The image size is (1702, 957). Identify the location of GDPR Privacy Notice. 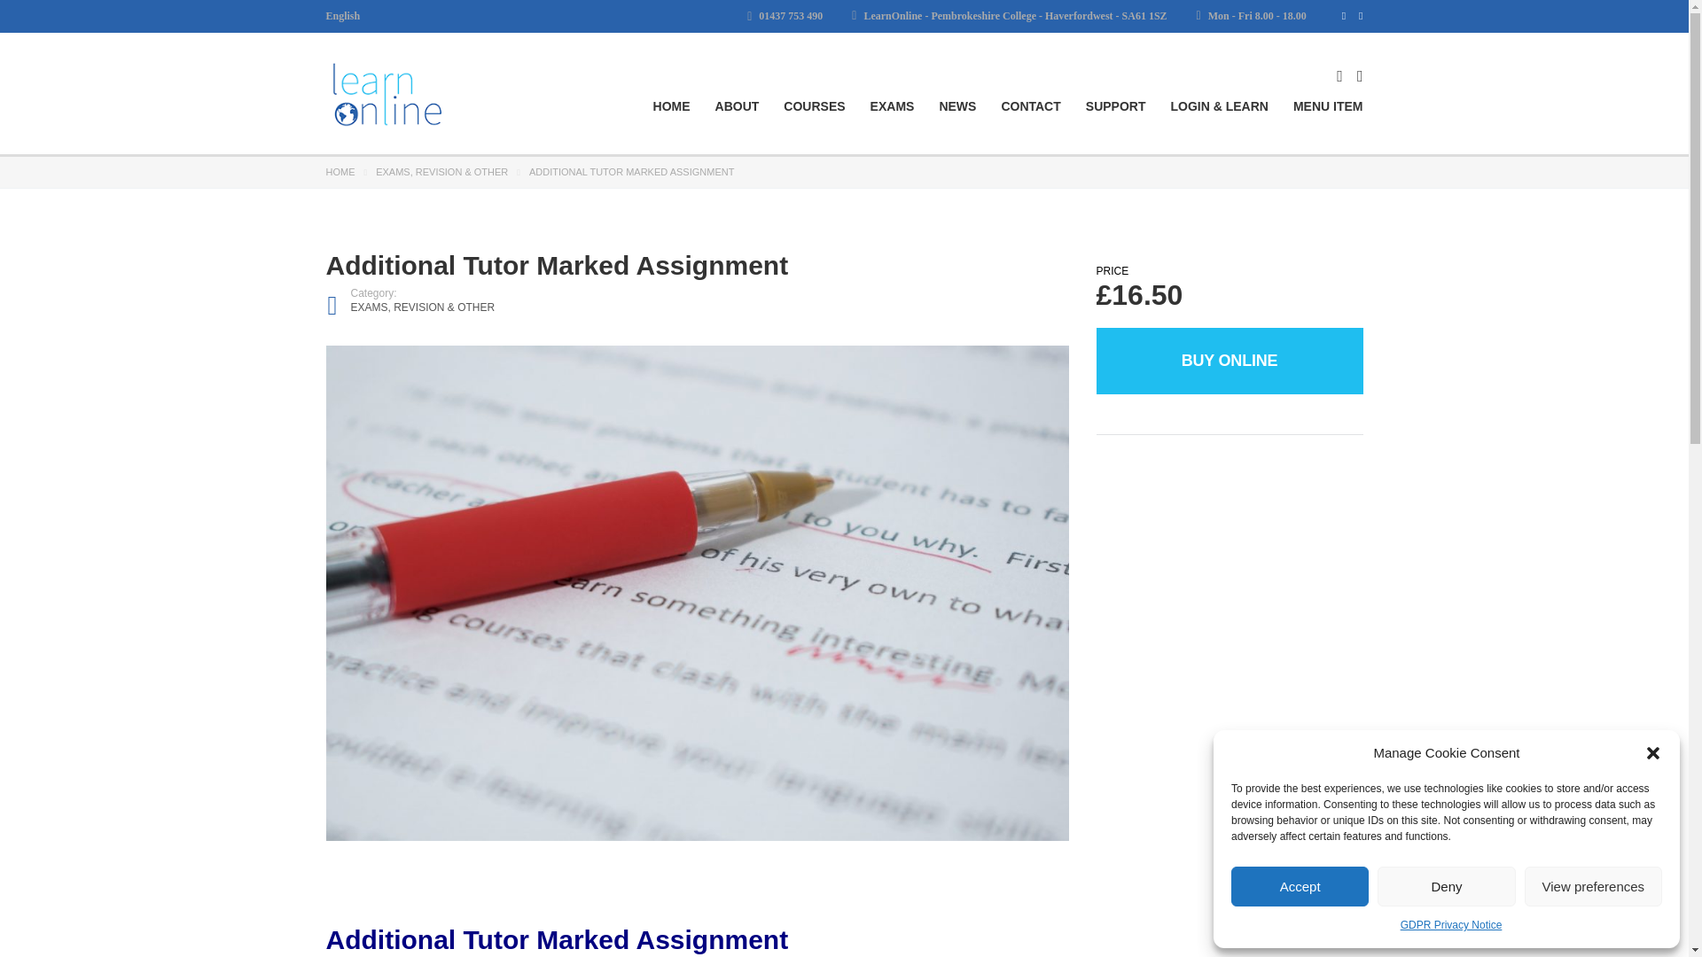
(1452, 925).